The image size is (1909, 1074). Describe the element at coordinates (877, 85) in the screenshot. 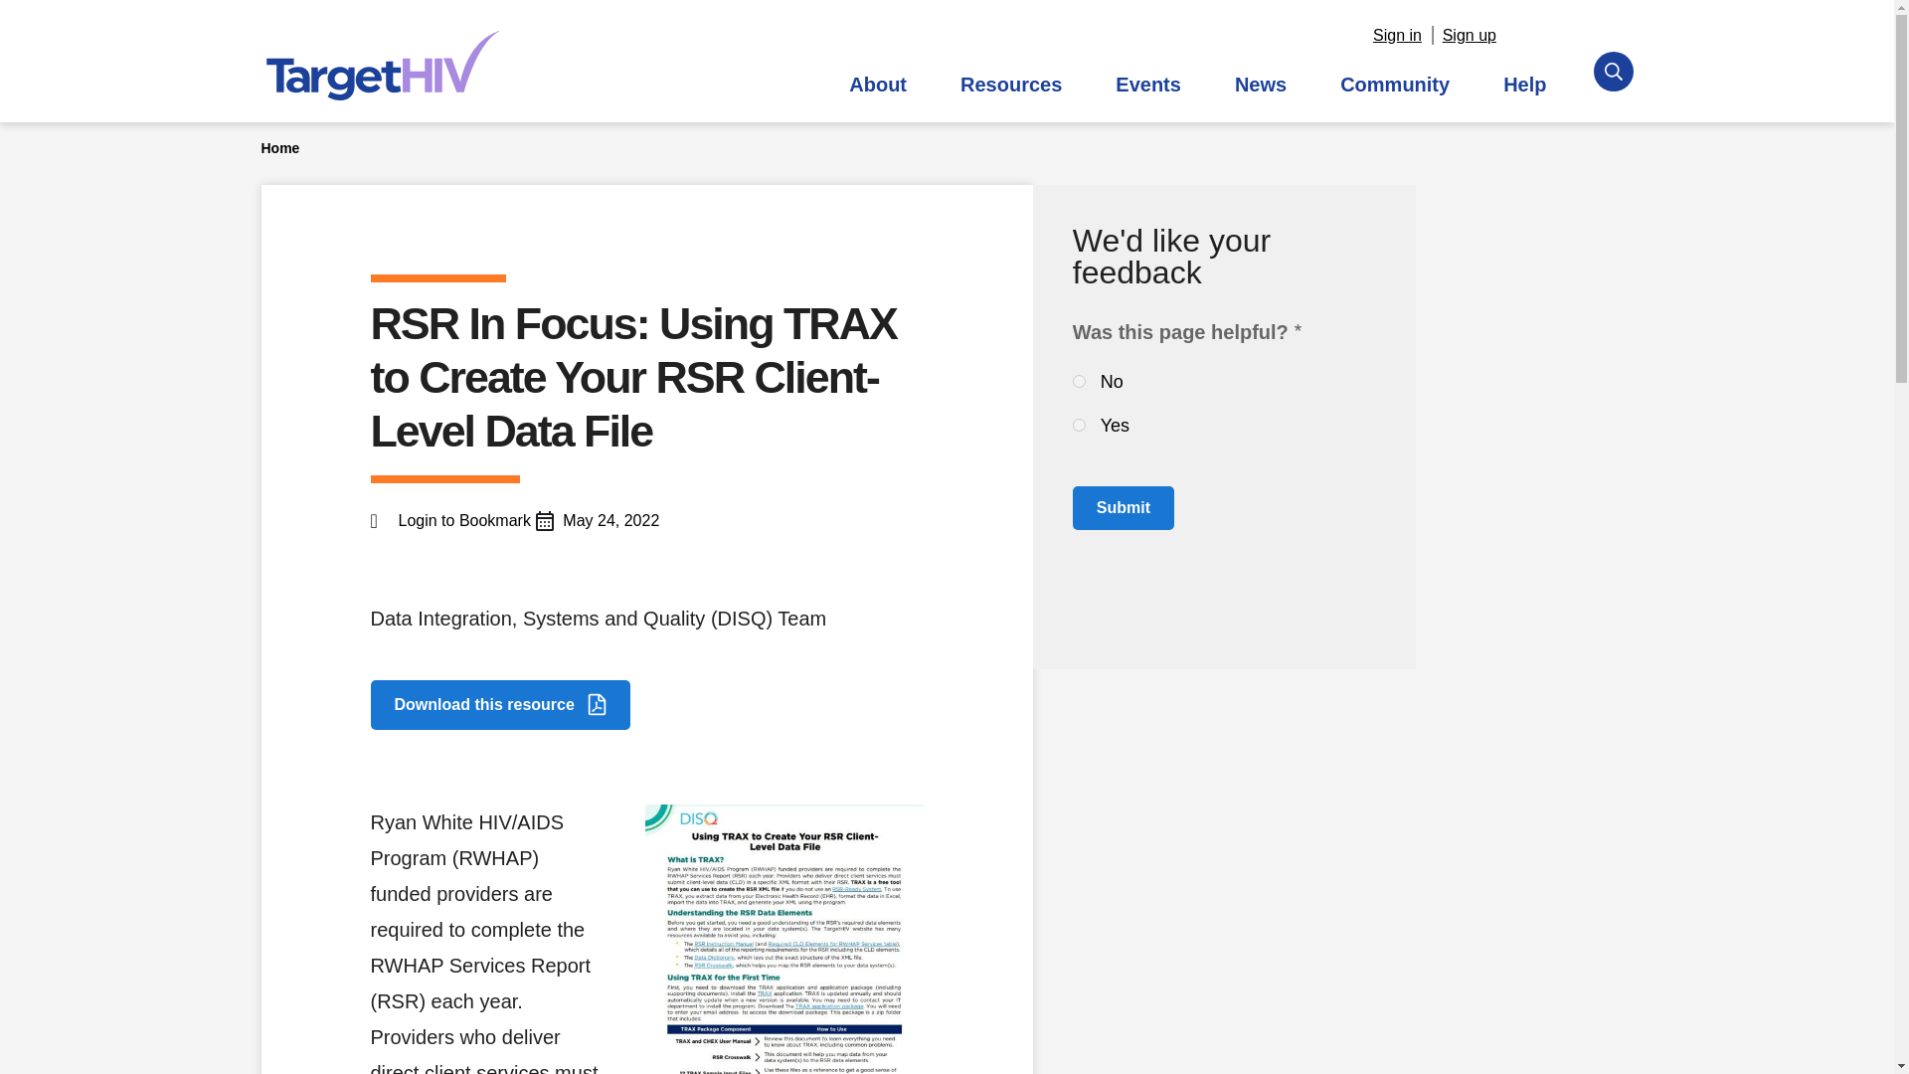

I see `About` at that location.